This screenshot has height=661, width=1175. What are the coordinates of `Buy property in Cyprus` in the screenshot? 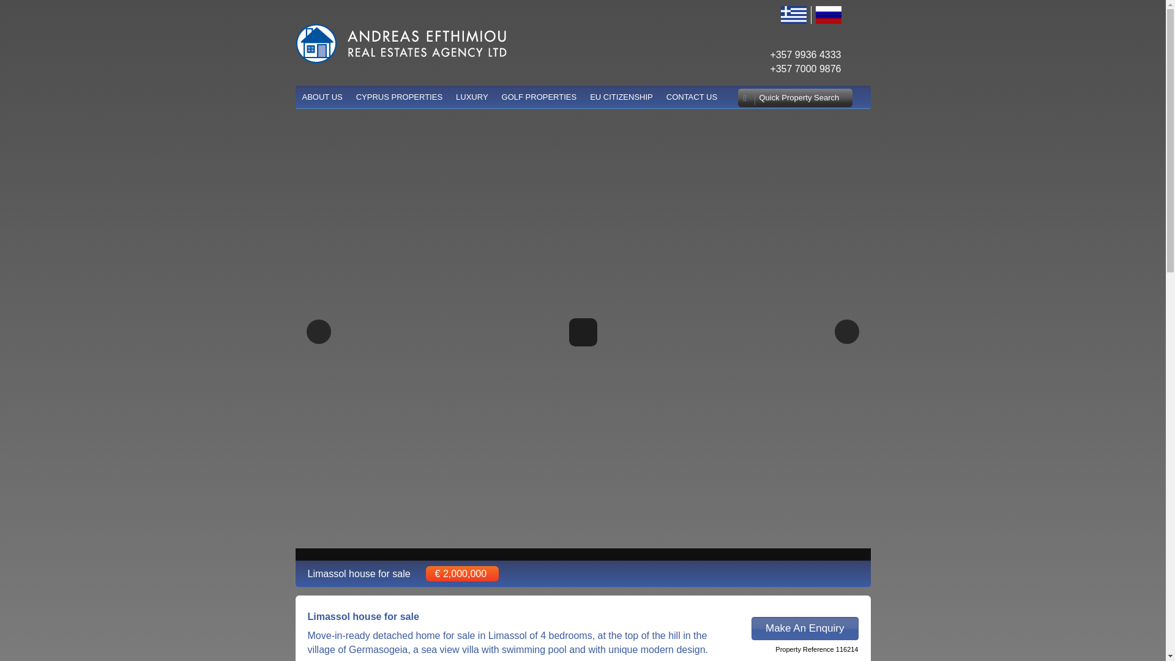 It's located at (399, 97).